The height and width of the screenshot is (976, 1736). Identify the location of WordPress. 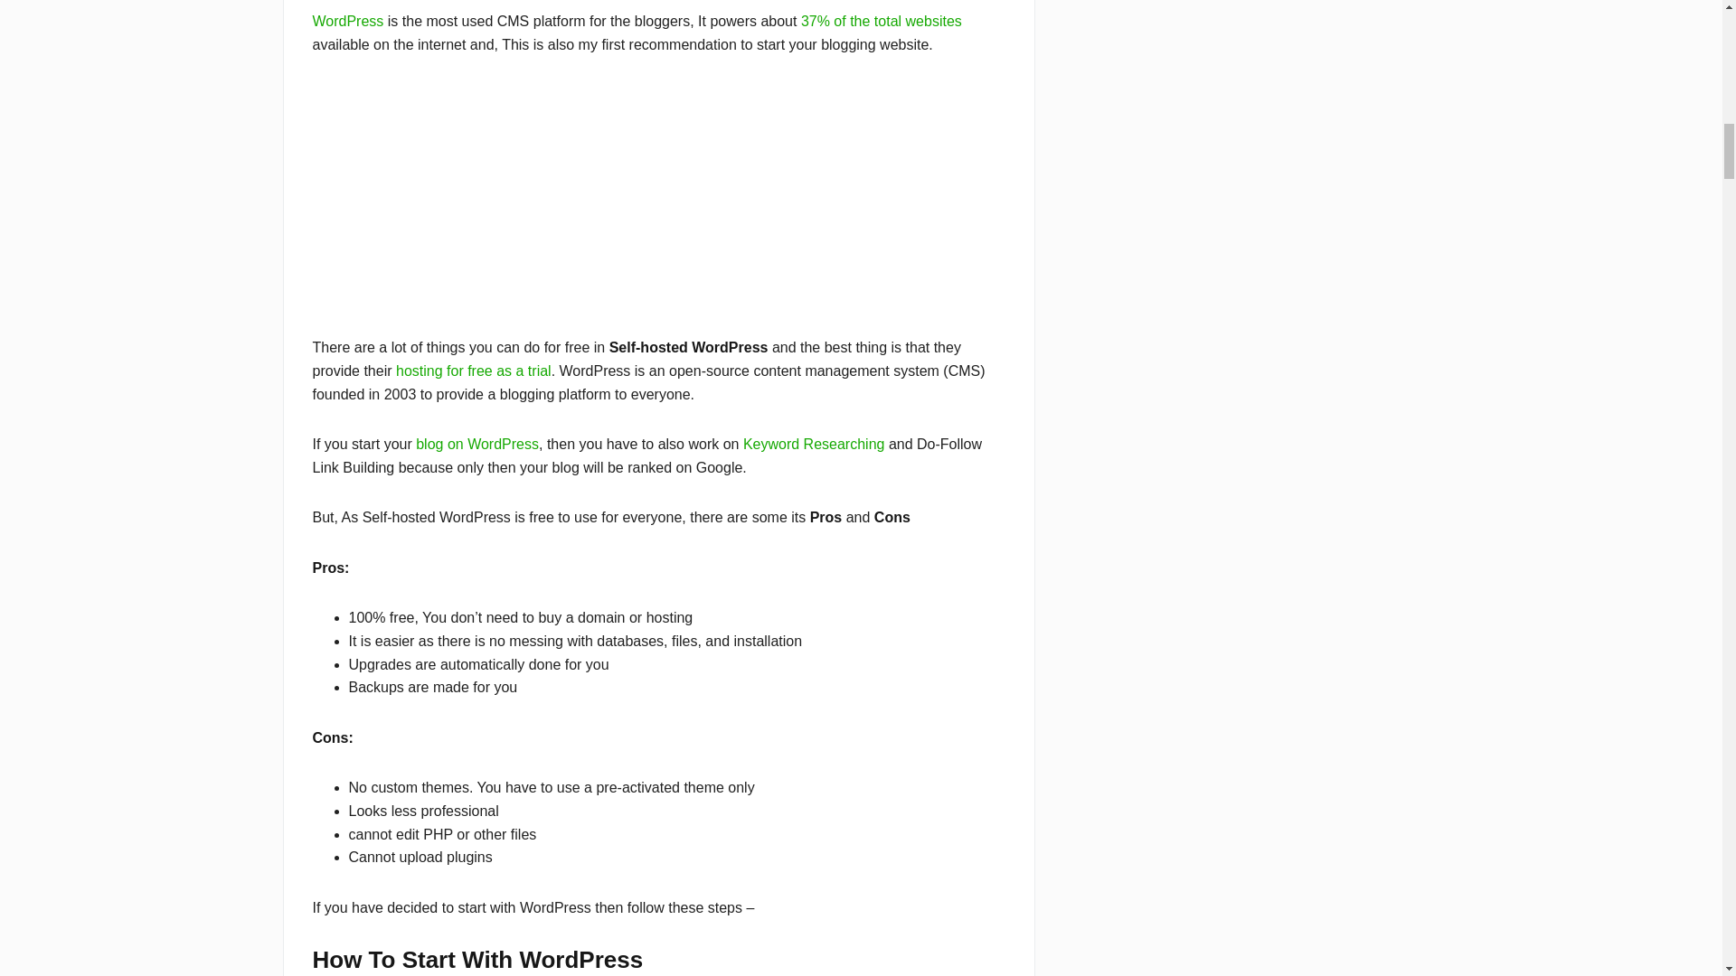
(347, 22).